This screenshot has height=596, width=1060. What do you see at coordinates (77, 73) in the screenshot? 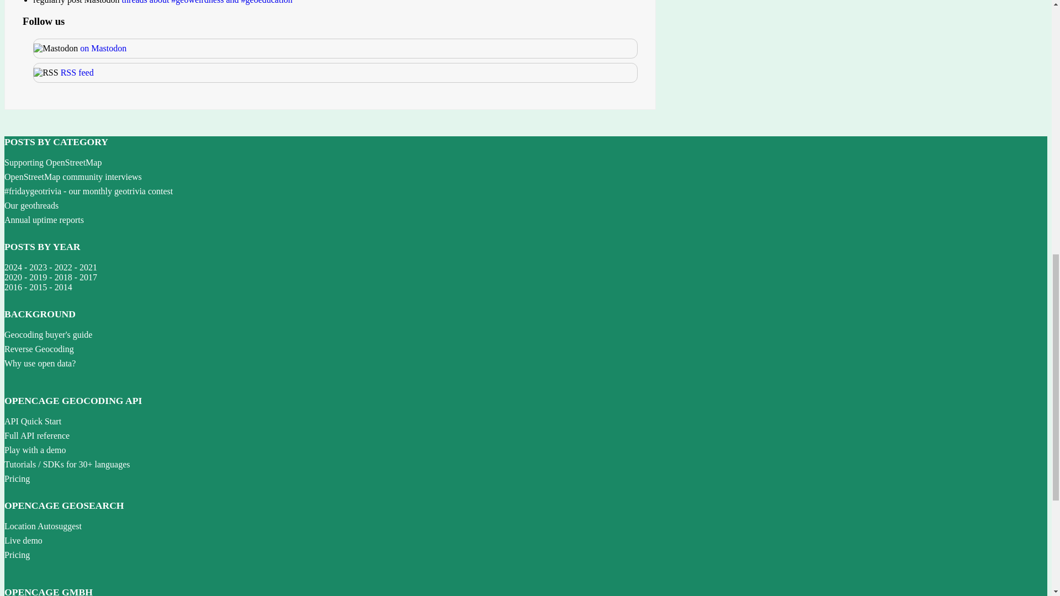
I see `RSS feed` at bounding box center [77, 73].